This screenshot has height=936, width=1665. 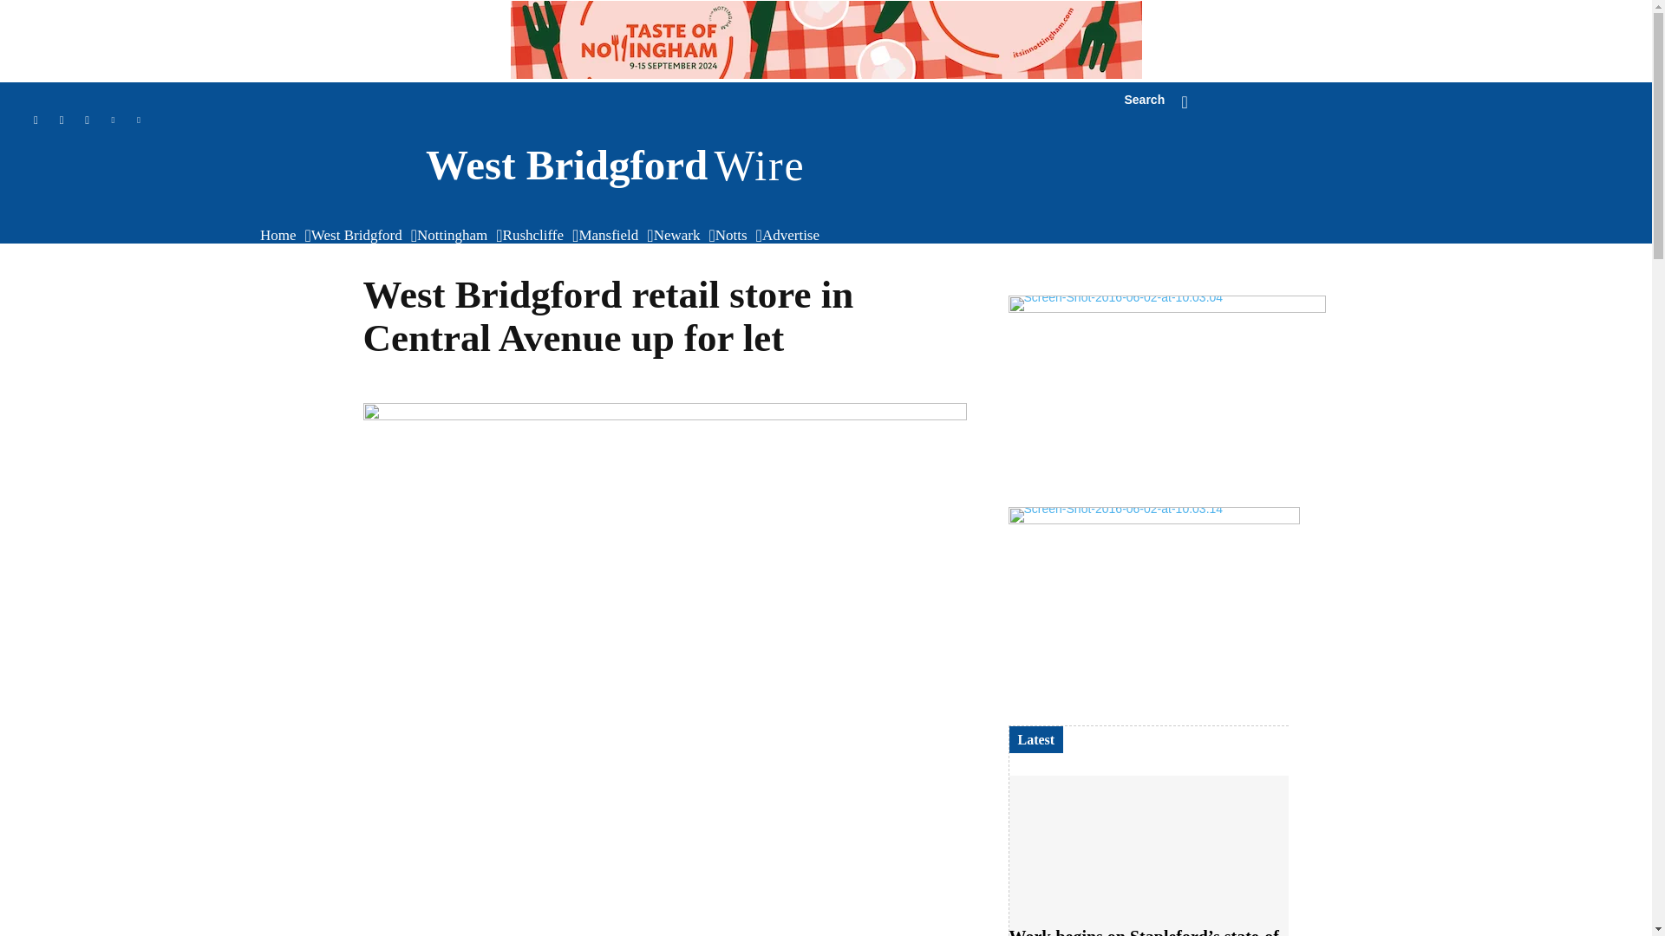 I want to click on Nottingham, so click(x=456, y=236).